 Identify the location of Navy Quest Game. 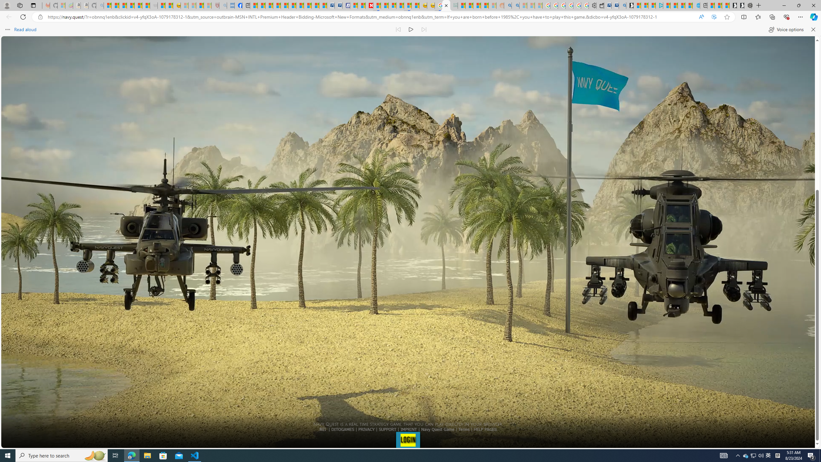
(438, 429).